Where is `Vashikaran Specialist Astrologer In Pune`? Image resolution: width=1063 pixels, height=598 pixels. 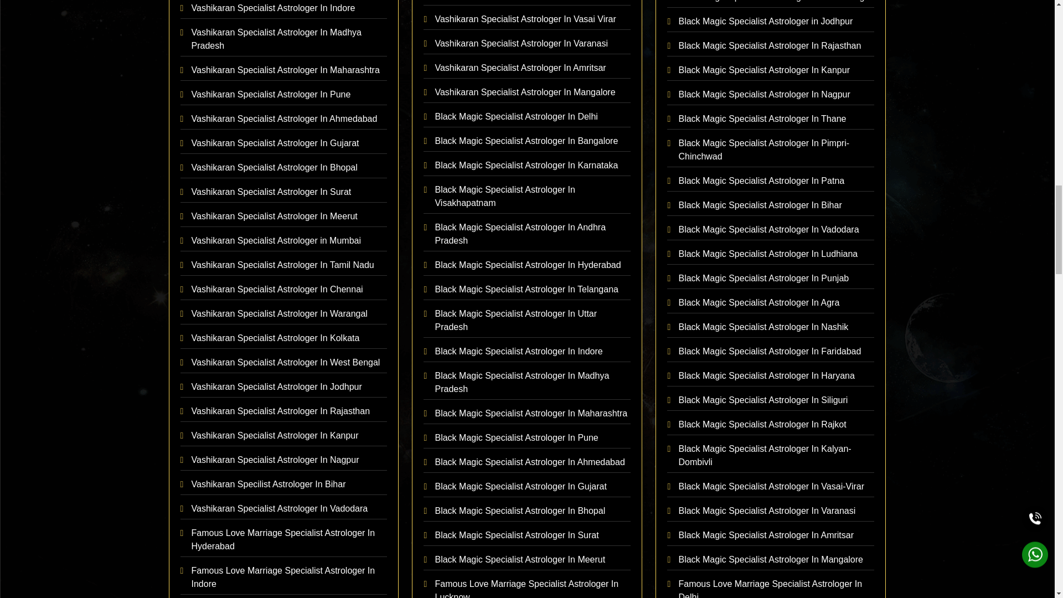
Vashikaran Specialist Astrologer In Pune is located at coordinates (284, 95).